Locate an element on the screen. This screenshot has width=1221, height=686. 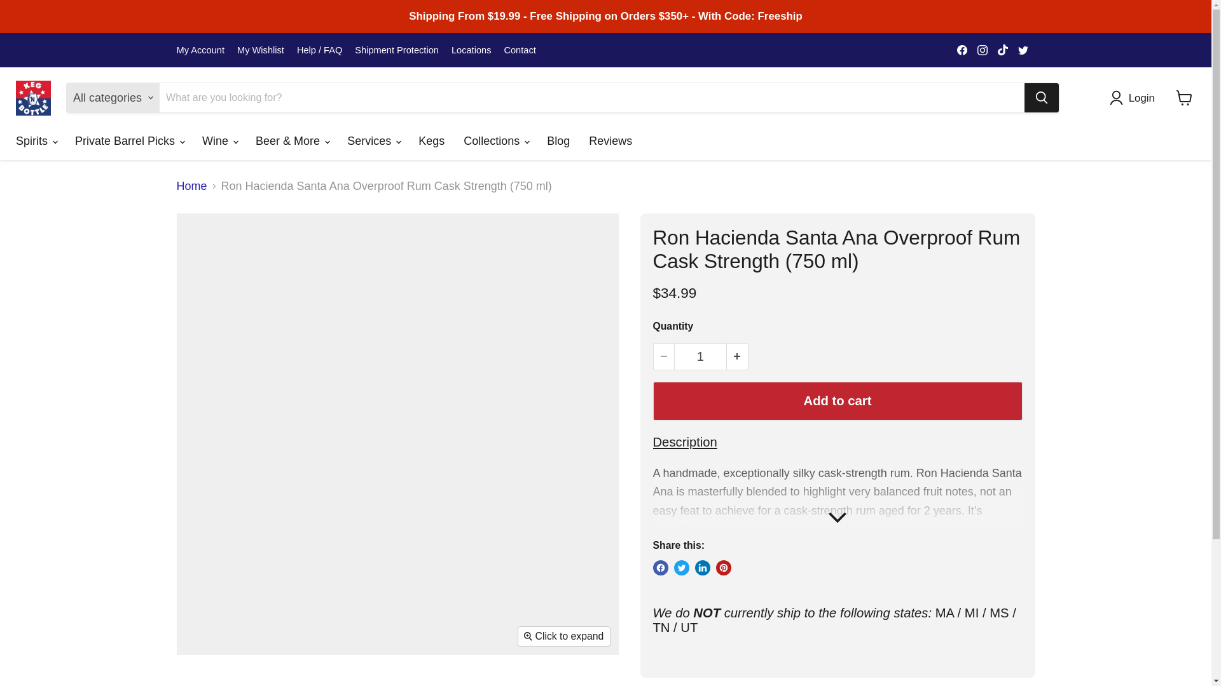
Facebook is located at coordinates (962, 50).